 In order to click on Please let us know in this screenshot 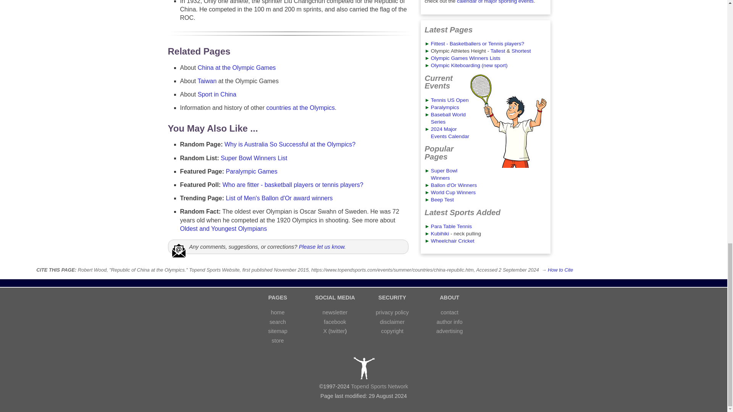, I will do `click(321, 246)`.